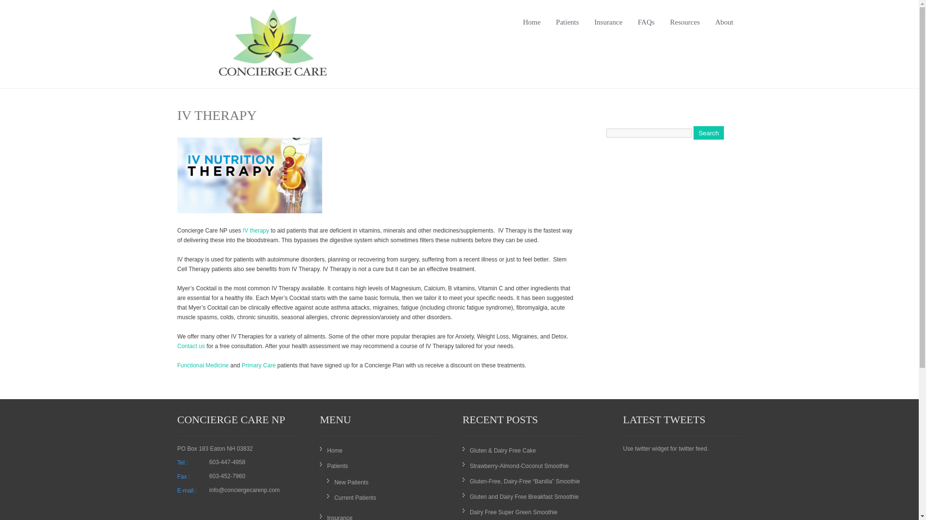 This screenshot has width=926, height=520. What do you see at coordinates (724, 29) in the screenshot?
I see `About` at bounding box center [724, 29].